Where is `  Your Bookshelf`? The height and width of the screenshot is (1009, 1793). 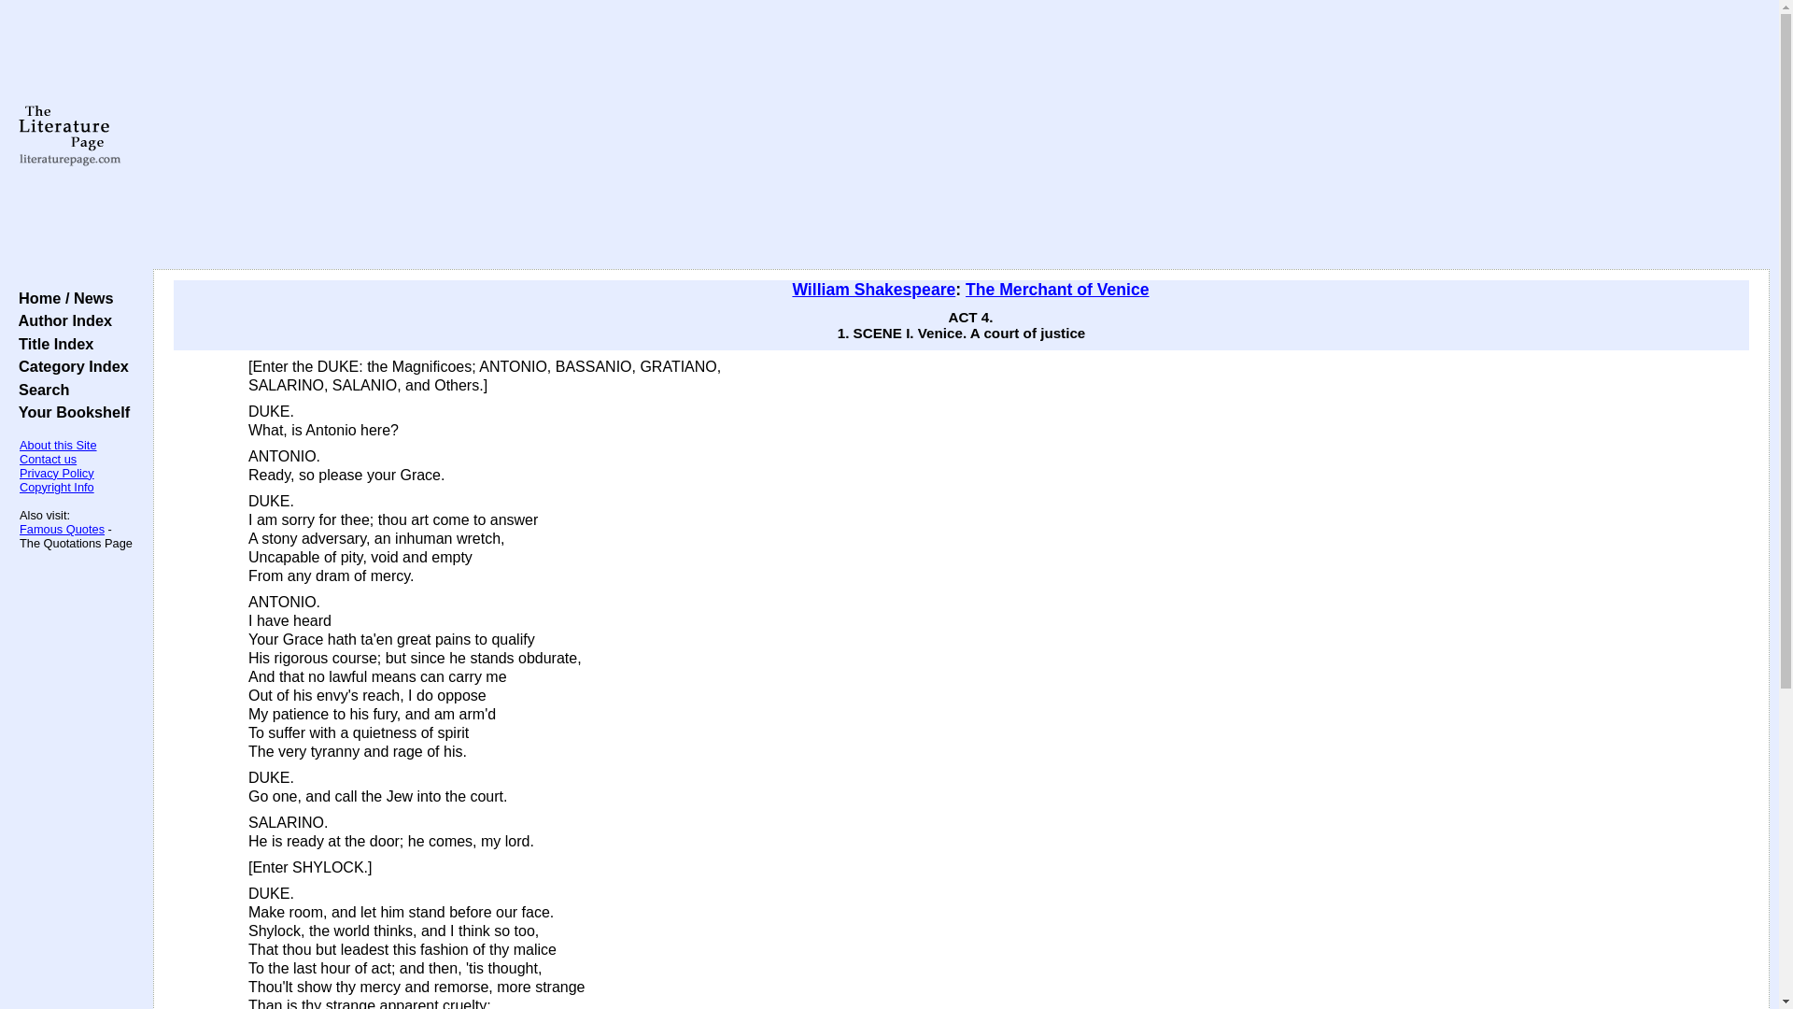   Your Bookshelf is located at coordinates (69, 412).